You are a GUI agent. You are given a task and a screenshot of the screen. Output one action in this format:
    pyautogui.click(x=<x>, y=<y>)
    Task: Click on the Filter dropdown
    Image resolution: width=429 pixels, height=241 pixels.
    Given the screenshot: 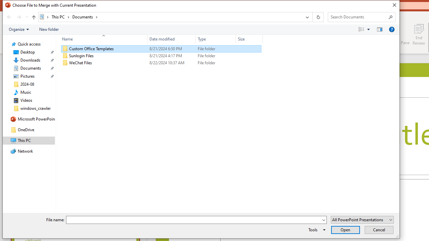 What is the action you would take?
    pyautogui.click(x=260, y=39)
    